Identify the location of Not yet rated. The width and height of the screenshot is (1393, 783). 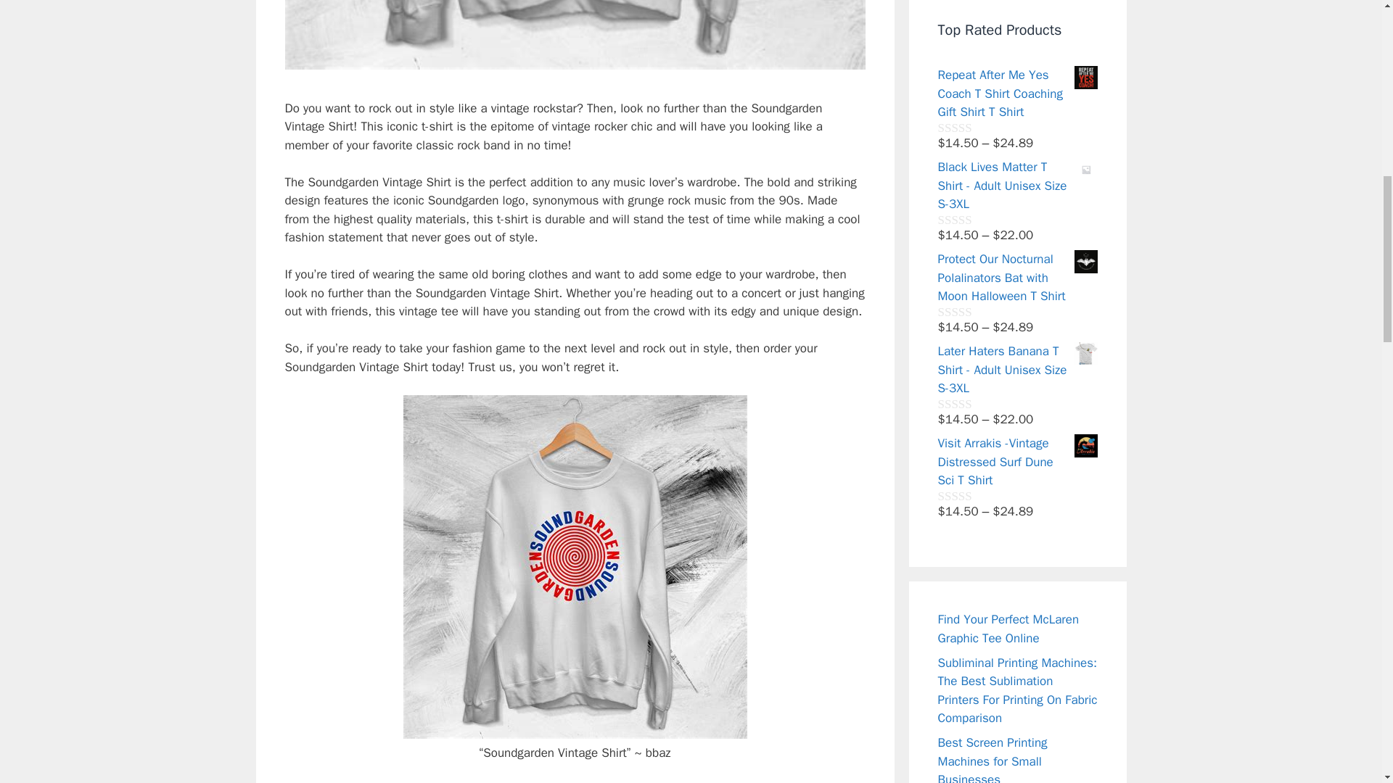
(971, 312).